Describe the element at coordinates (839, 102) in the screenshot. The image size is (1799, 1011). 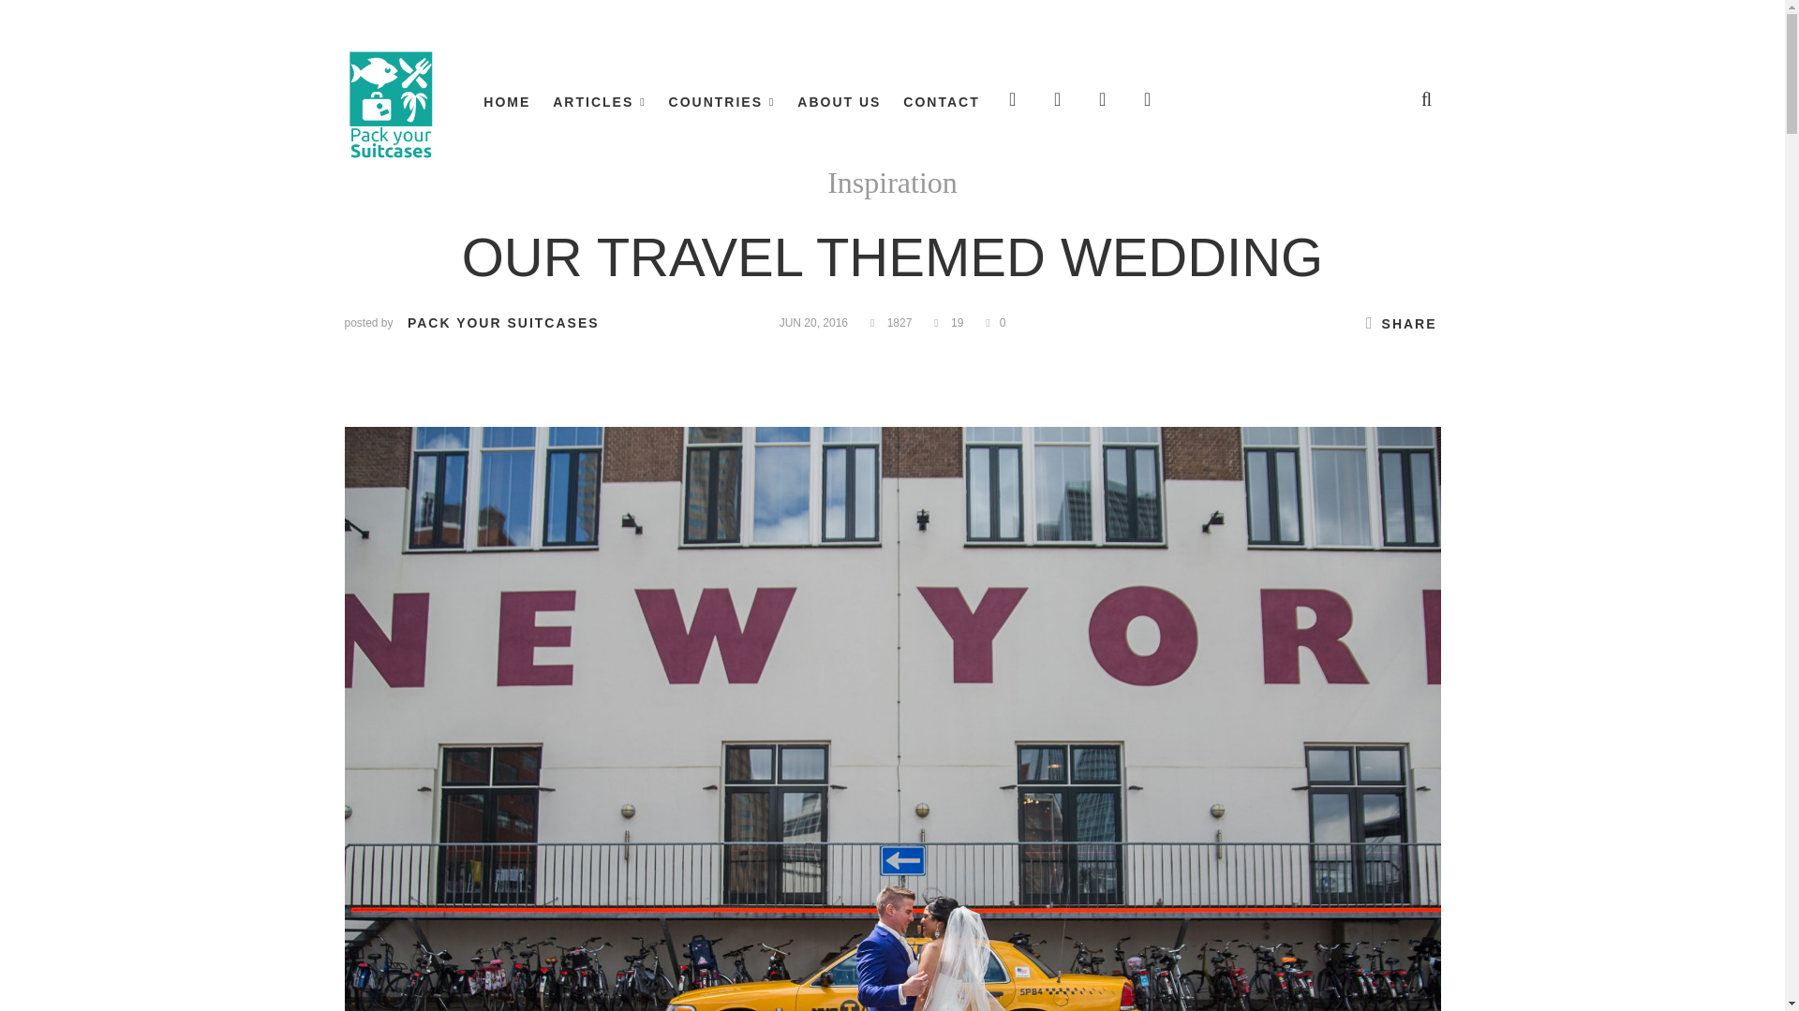
I see `ABOUT US` at that location.